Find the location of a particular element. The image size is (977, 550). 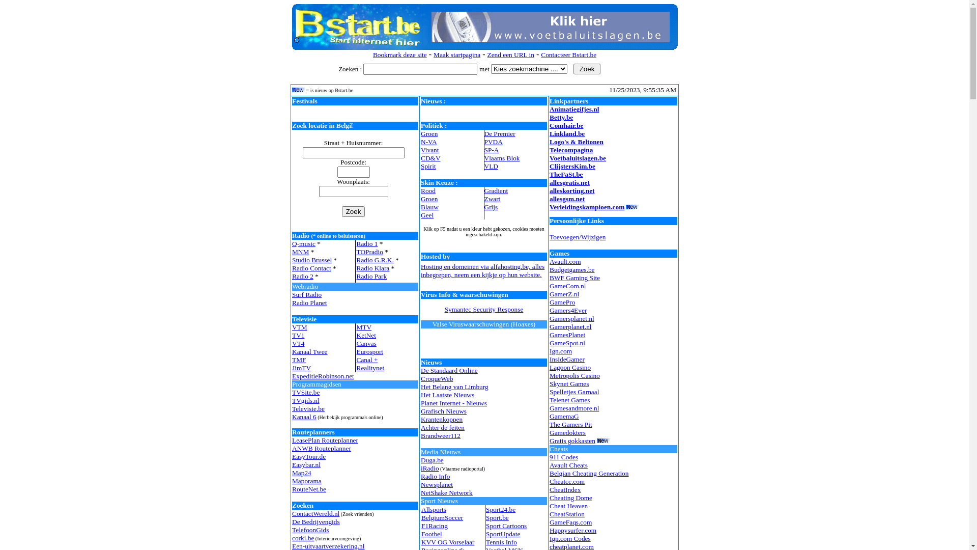

Budgetgames.be is located at coordinates (572, 270).